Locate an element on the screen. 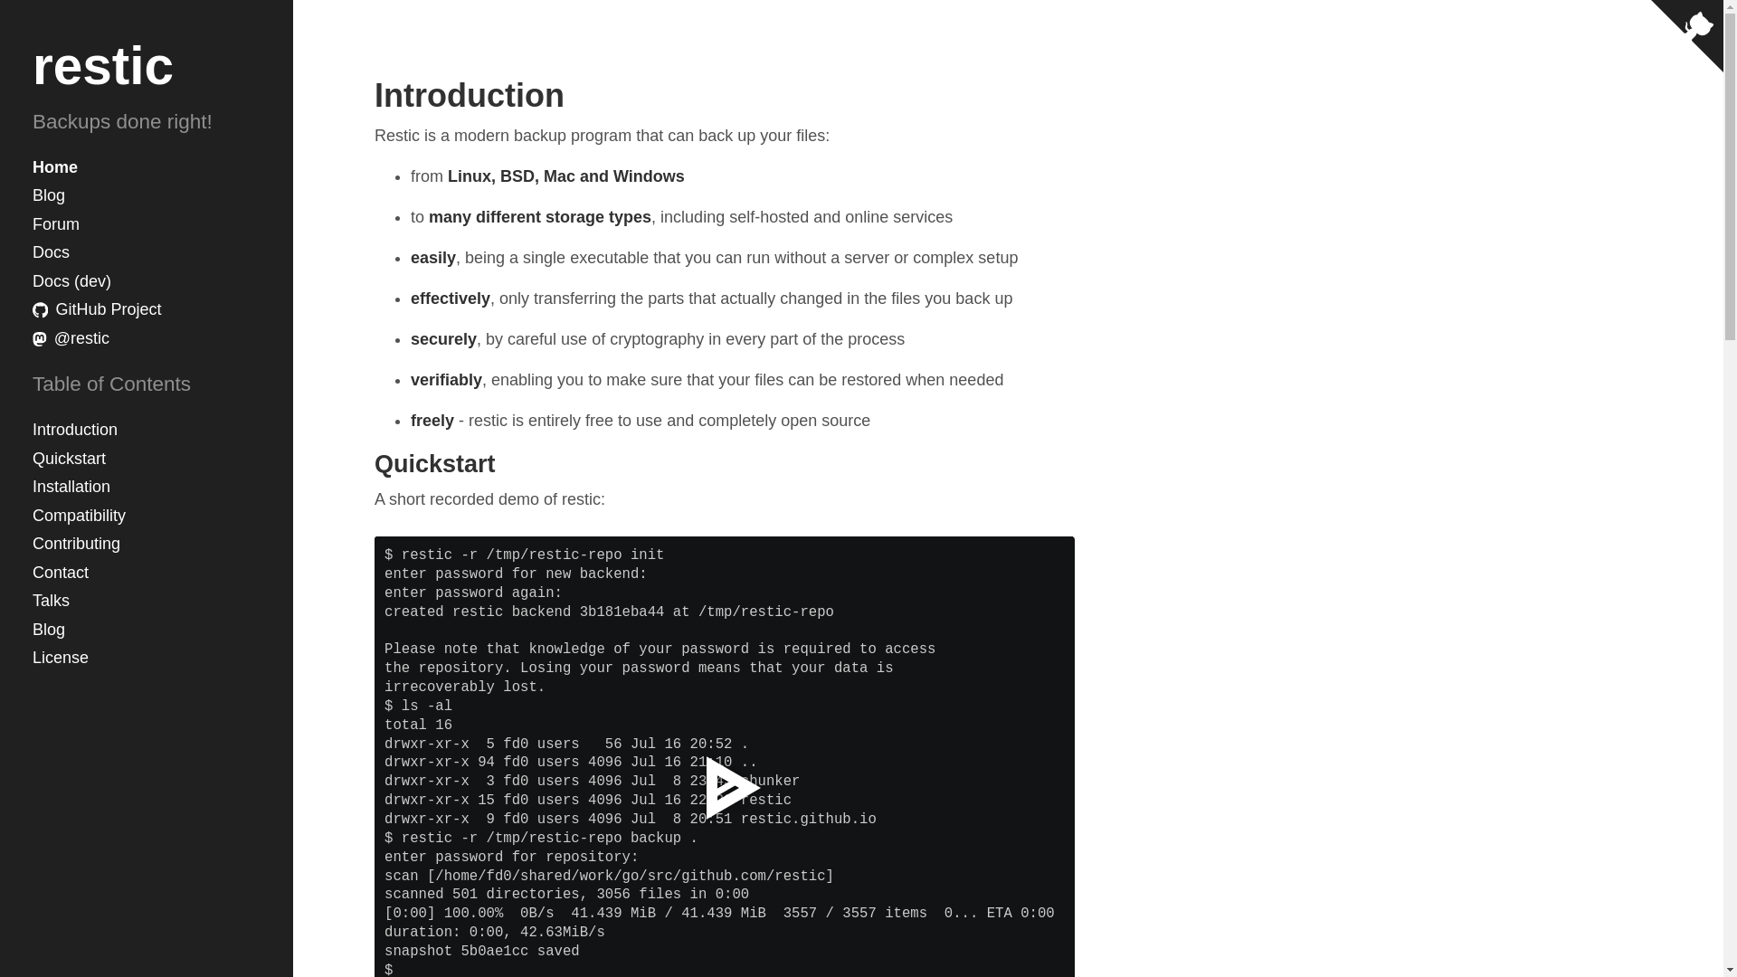 Image resolution: width=1737 pixels, height=977 pixels. Blog is located at coordinates (147, 630).